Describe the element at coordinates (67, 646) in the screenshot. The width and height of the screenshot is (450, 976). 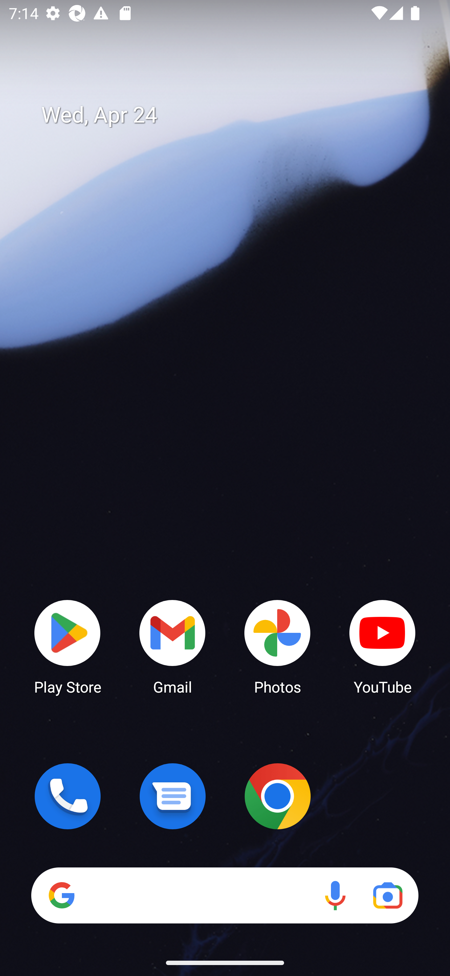
I see `Play Store` at that location.